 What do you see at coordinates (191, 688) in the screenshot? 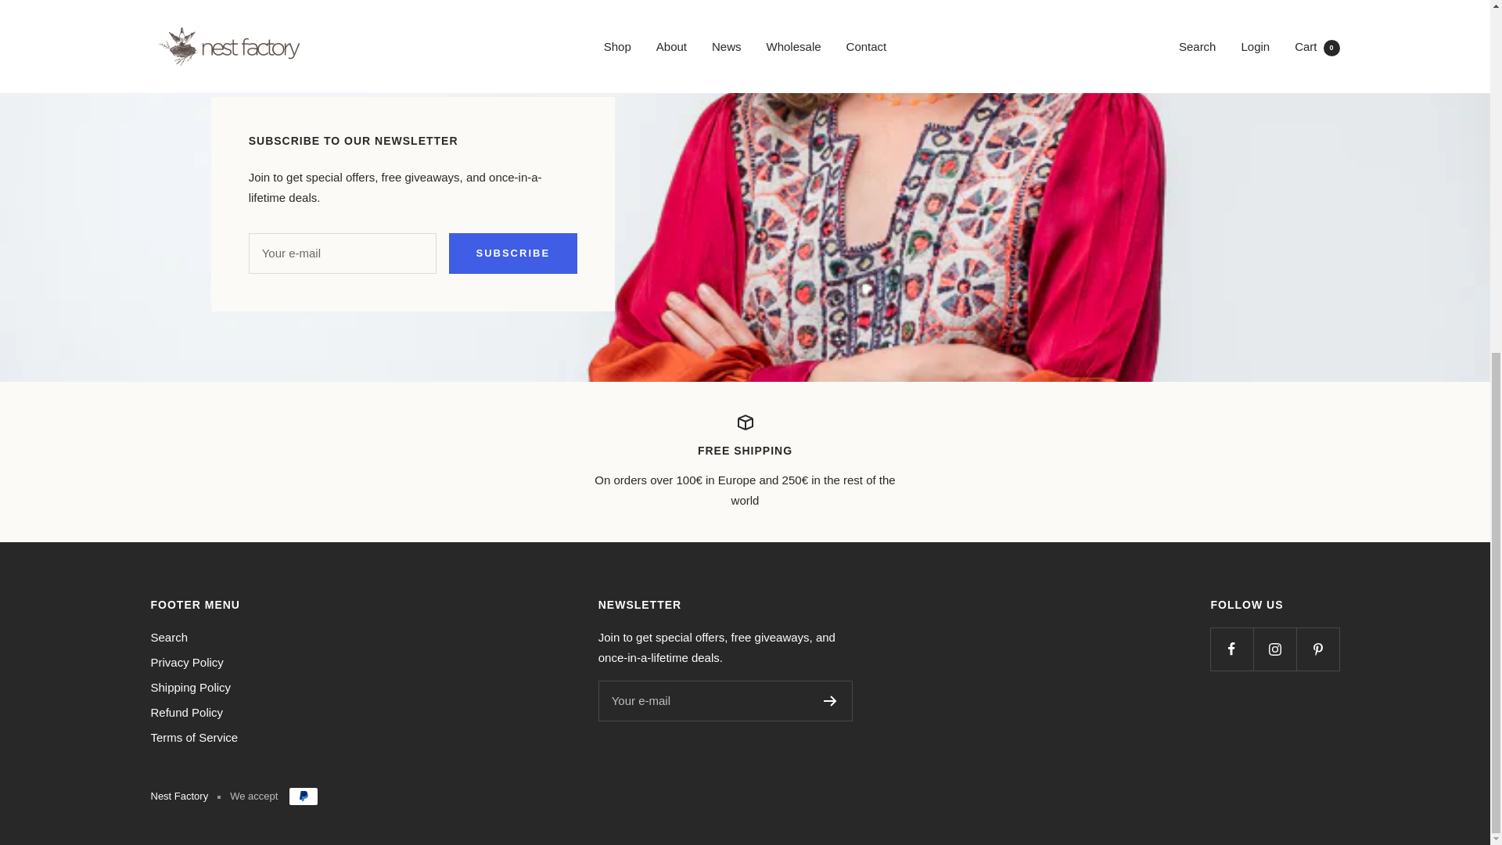
I see `Shipping Policy` at bounding box center [191, 688].